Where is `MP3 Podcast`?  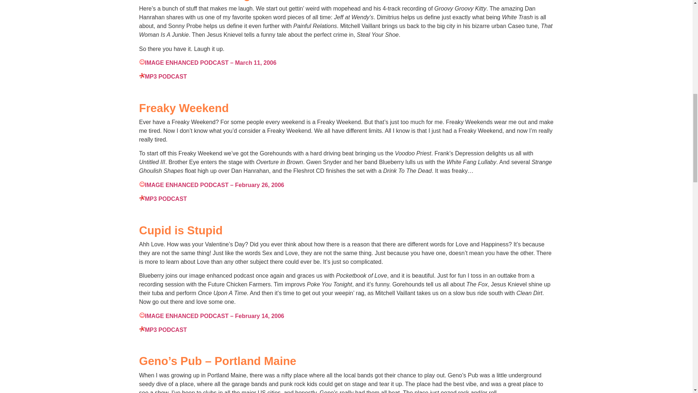
MP3 Podcast is located at coordinates (142, 198).